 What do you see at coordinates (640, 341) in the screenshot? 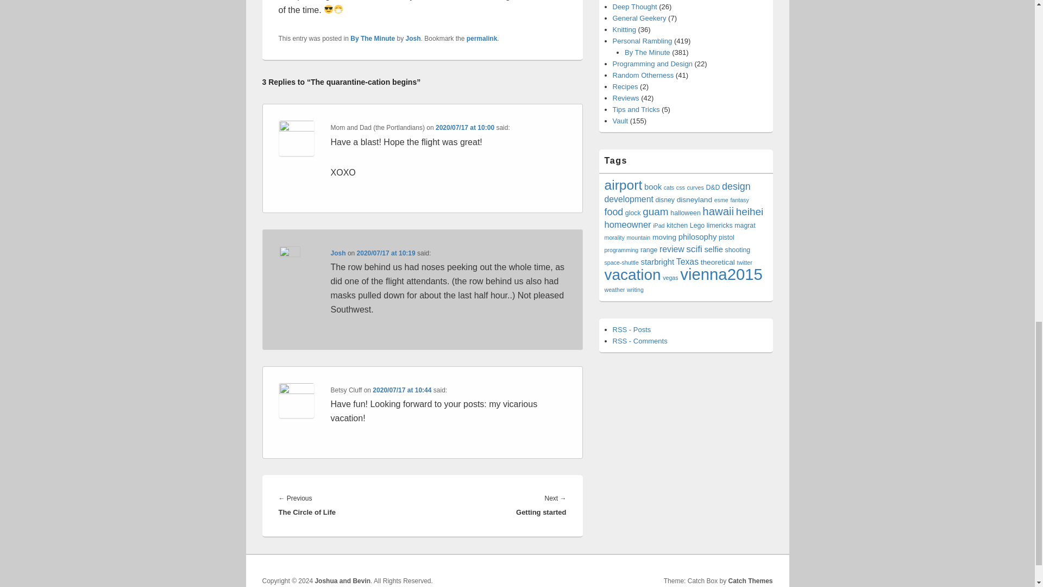
I see `Subscribe to comments` at bounding box center [640, 341].